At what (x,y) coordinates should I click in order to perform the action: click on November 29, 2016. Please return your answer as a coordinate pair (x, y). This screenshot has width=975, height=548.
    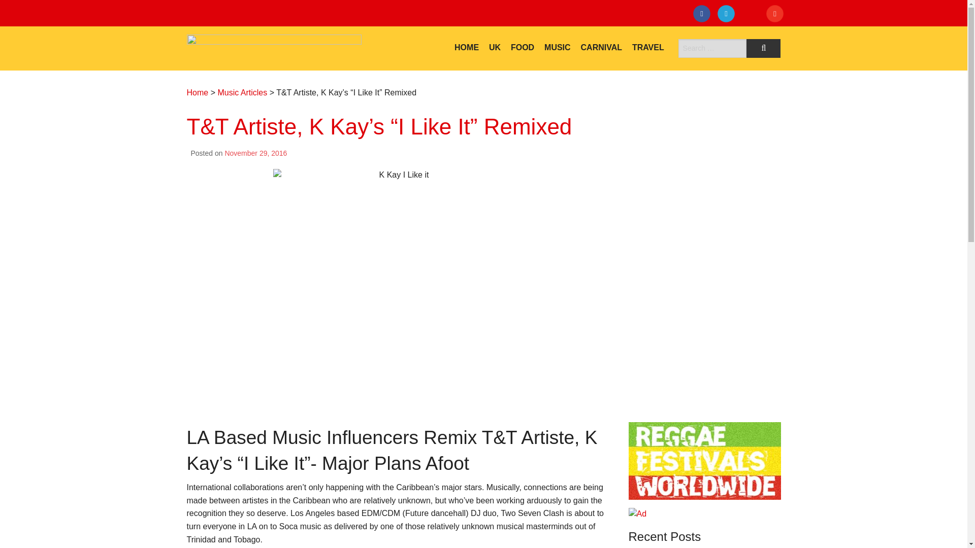
    Looking at the image, I should click on (255, 153).